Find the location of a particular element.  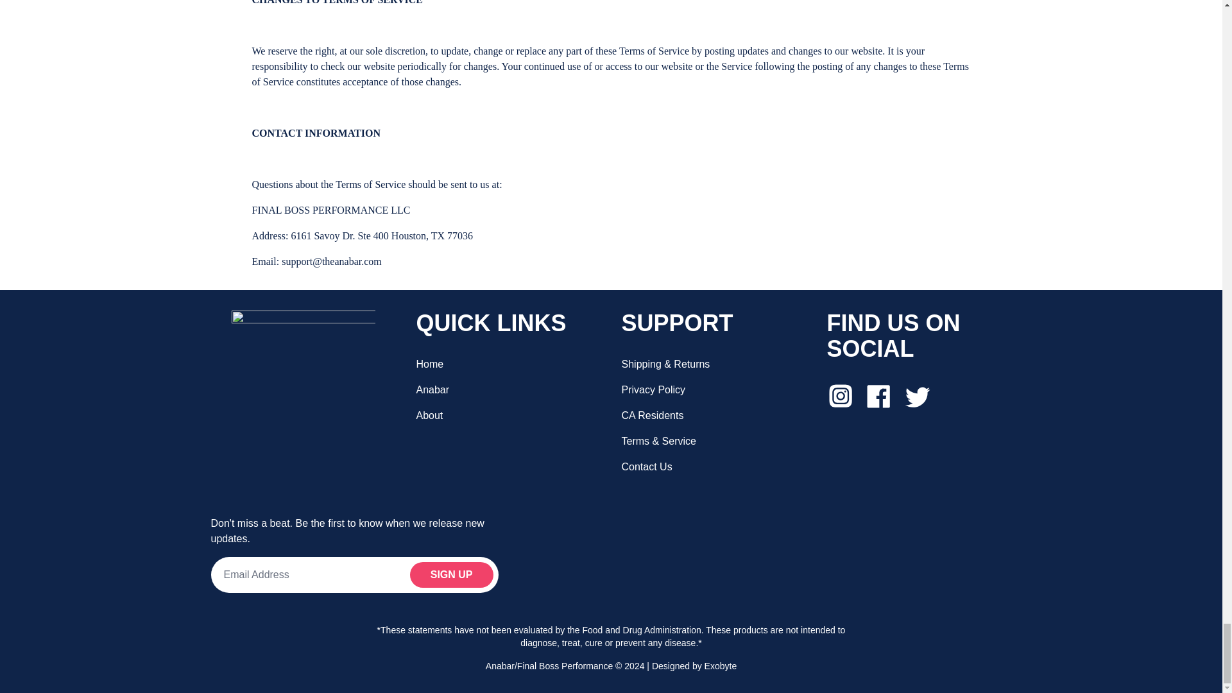

About is located at coordinates (429, 415).